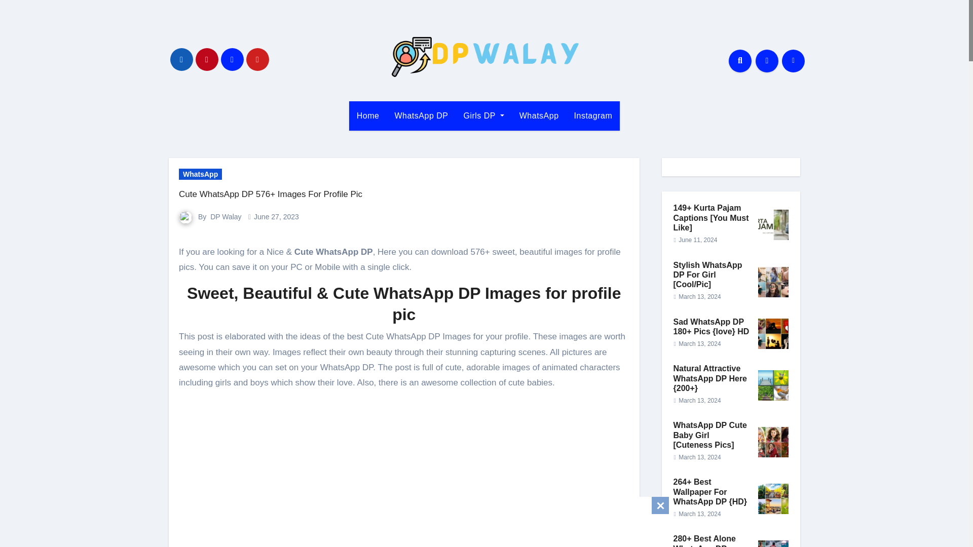  Describe the element at coordinates (226, 217) in the screenshot. I see `DP Walay` at that location.